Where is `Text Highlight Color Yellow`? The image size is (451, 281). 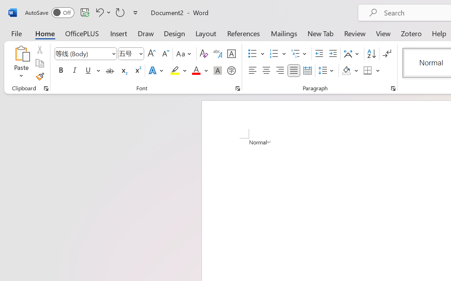
Text Highlight Color Yellow is located at coordinates (175, 71).